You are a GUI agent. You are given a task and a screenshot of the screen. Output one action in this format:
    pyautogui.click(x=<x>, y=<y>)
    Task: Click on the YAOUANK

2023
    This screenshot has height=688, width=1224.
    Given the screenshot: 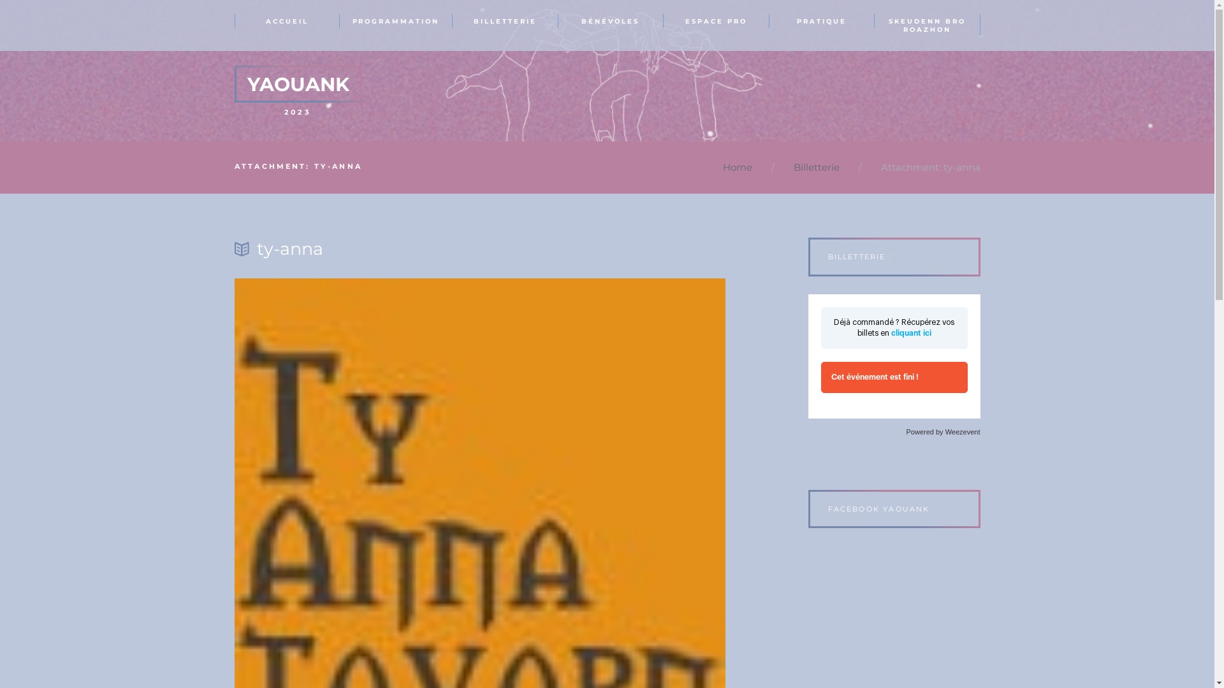 What is the action you would take?
    pyautogui.click(x=298, y=92)
    